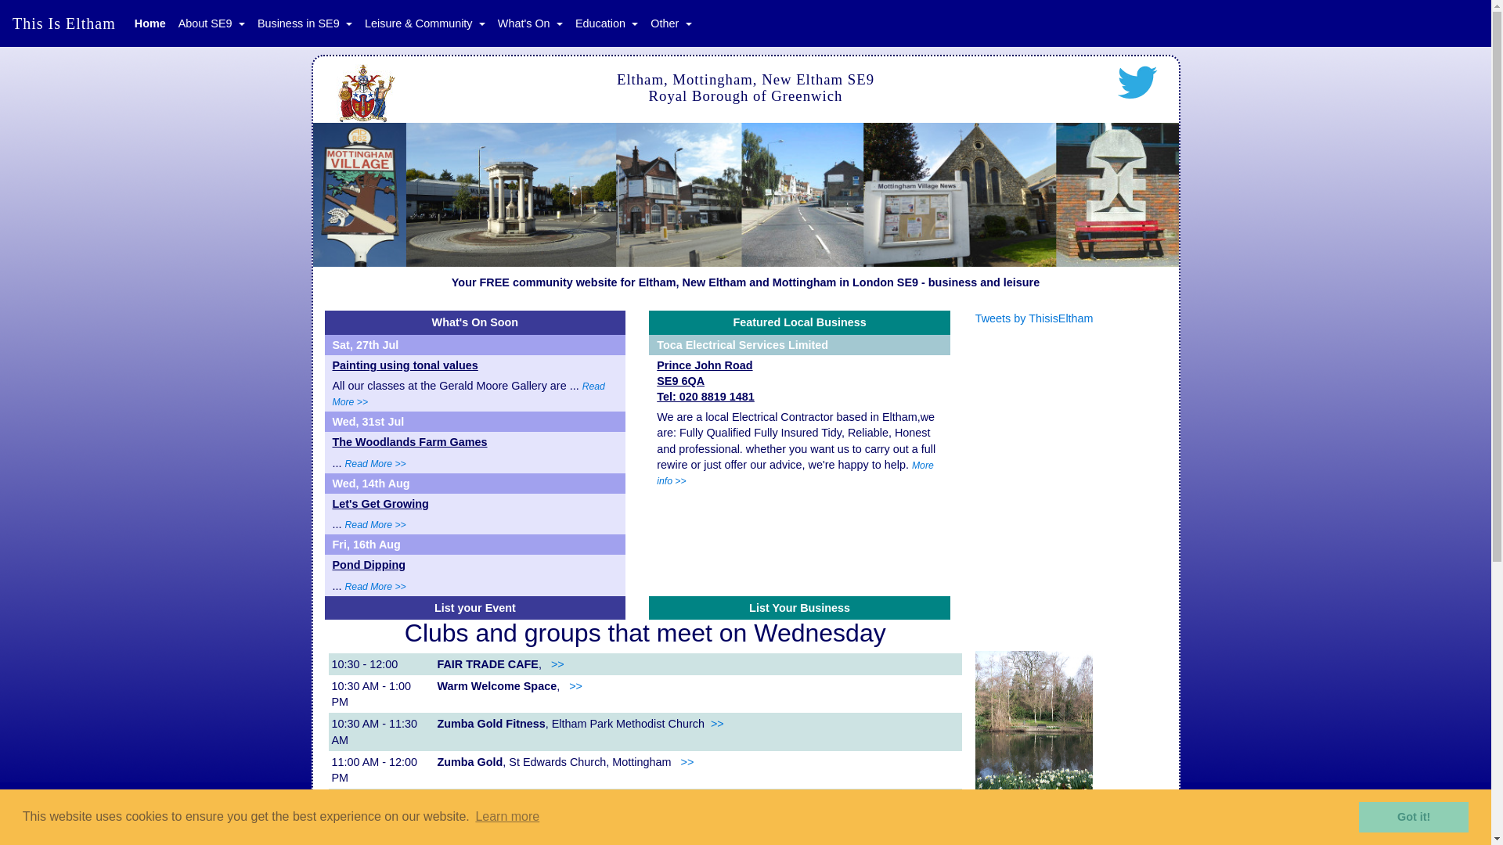 The width and height of the screenshot is (1503, 845). Describe the element at coordinates (63, 23) in the screenshot. I see `This Is Eltham` at that location.